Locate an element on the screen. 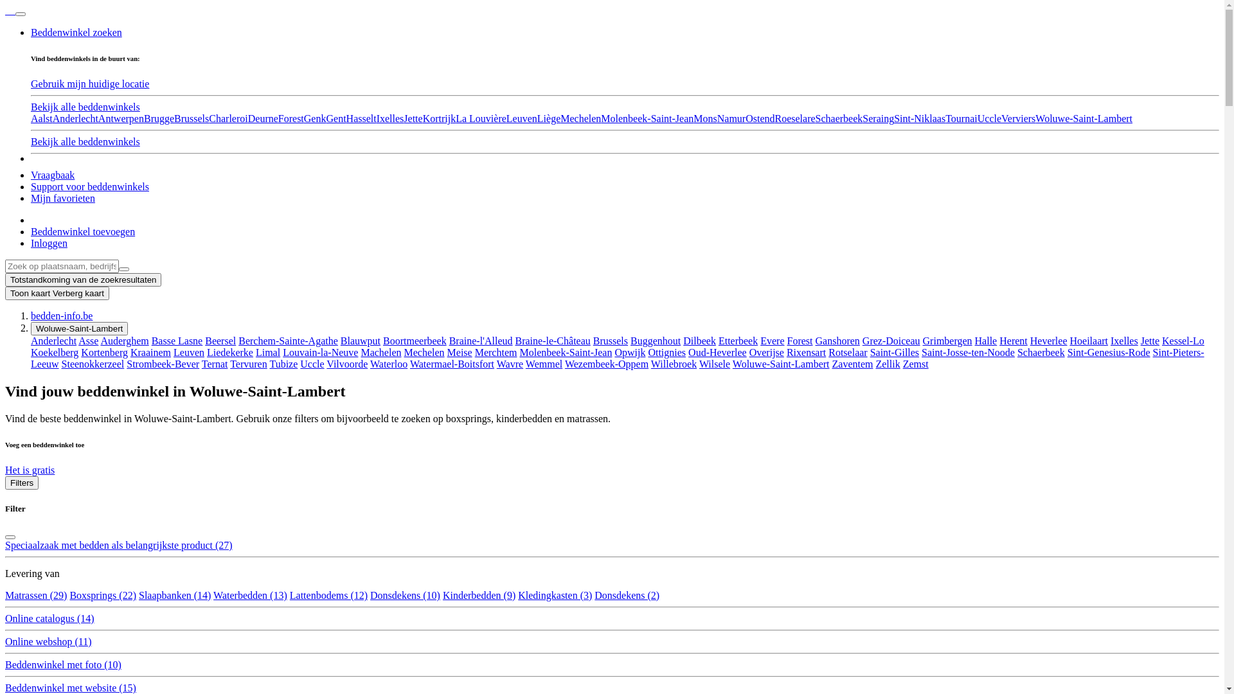 This screenshot has width=1234, height=694. Support voor beddenwinkels is located at coordinates (90, 186).